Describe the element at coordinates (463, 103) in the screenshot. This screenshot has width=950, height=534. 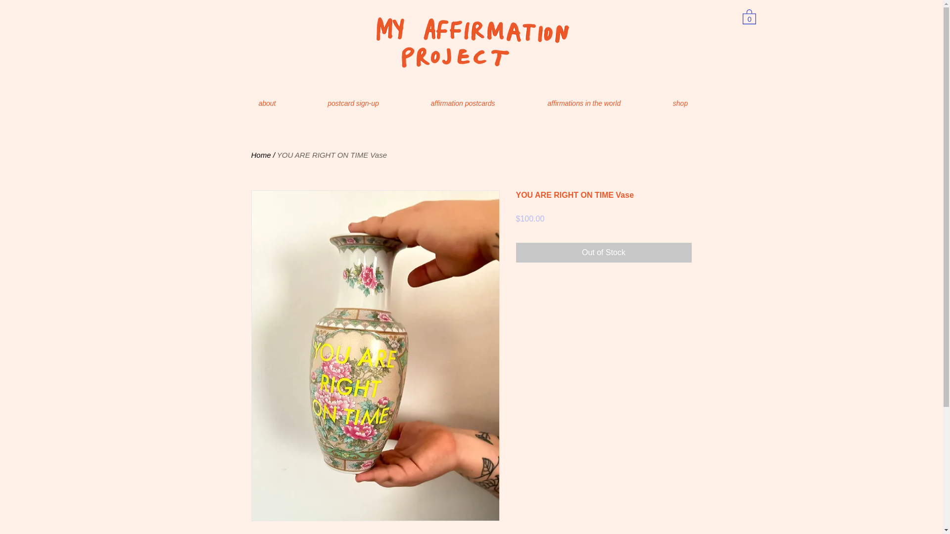
I see `affirmation postcards` at that location.